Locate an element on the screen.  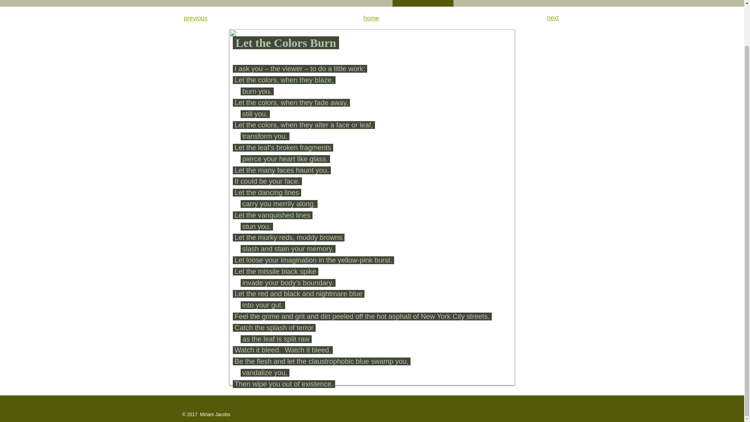
previous is located at coordinates (195, 18).